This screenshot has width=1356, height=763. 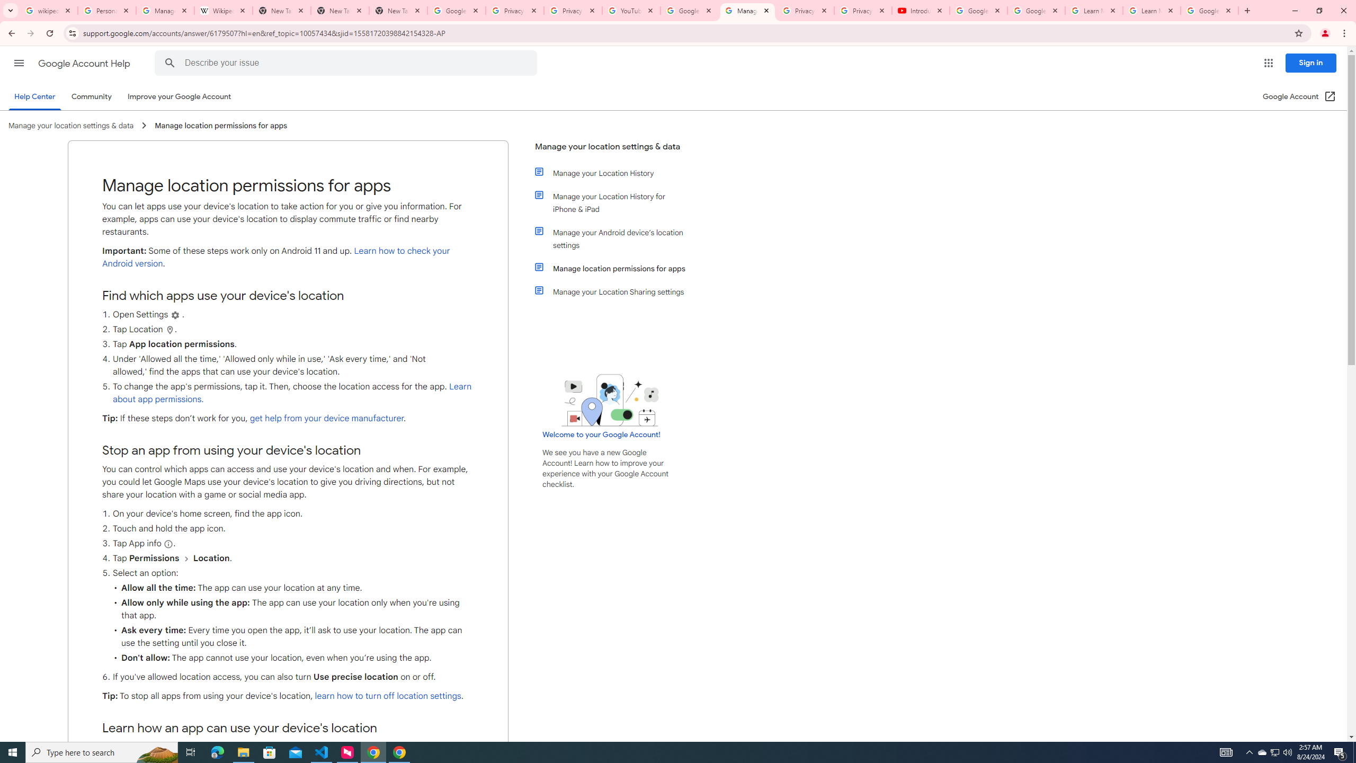 I want to click on New Tab, so click(x=340, y=11).